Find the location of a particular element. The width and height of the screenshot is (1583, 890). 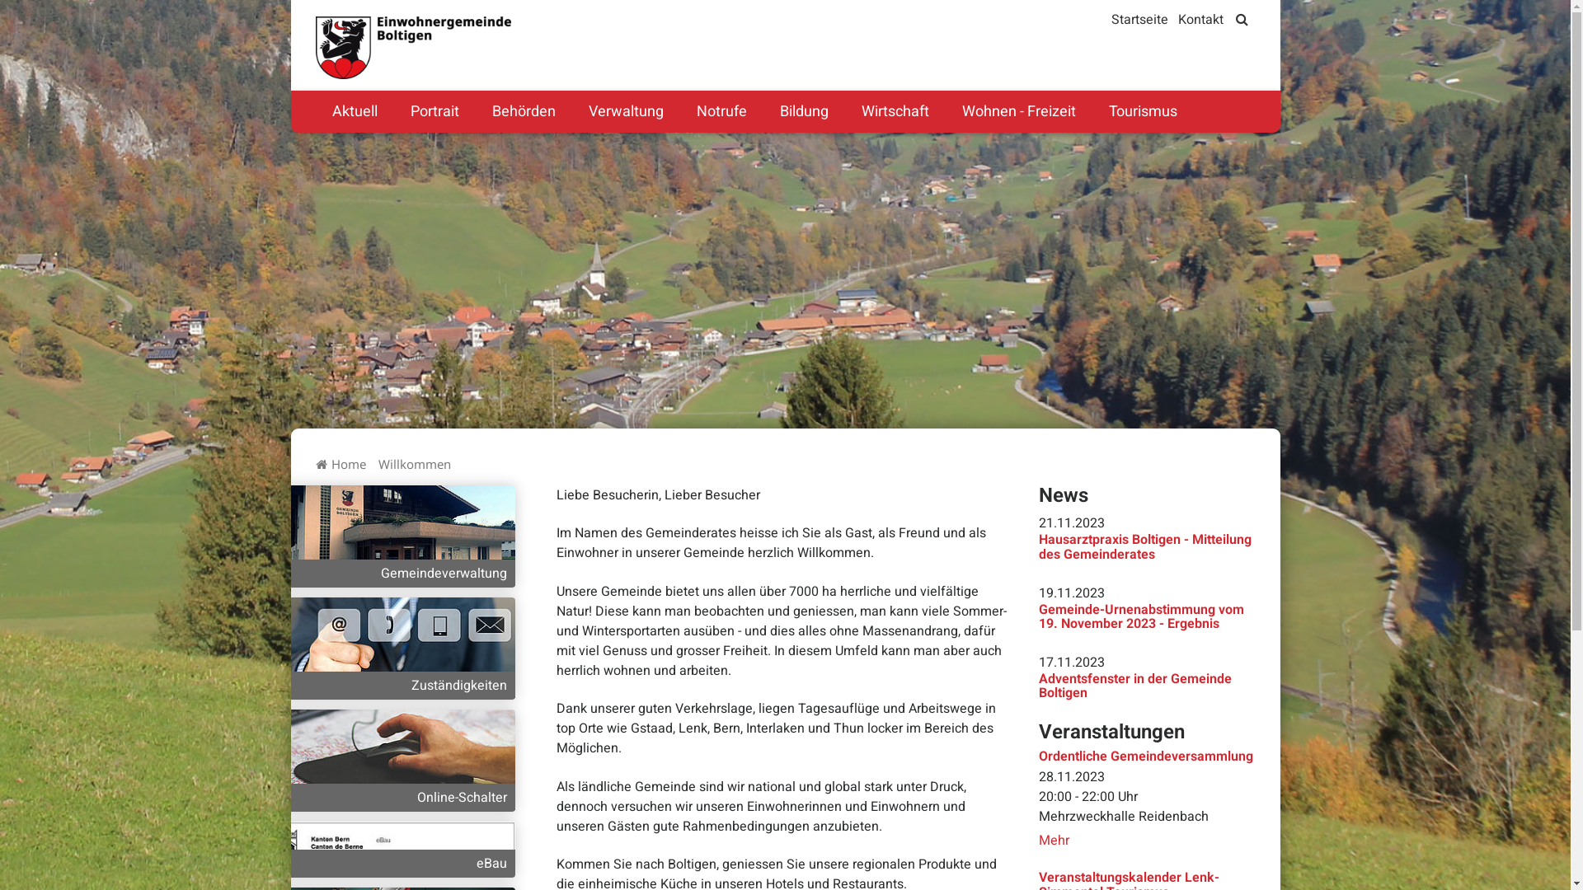

Ordentliche Gemeindeversammlung is located at coordinates (1146, 756).